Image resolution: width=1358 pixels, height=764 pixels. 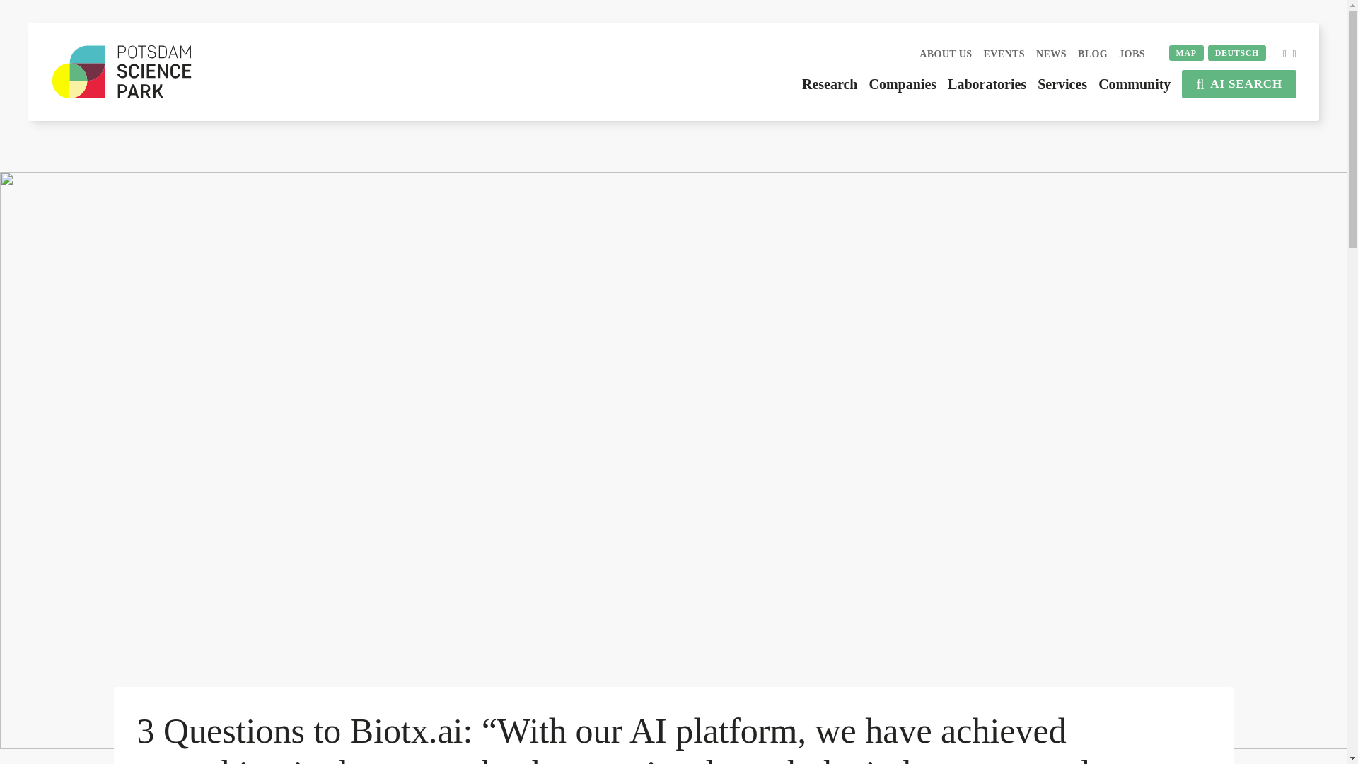 I want to click on Services, so click(x=1062, y=83).